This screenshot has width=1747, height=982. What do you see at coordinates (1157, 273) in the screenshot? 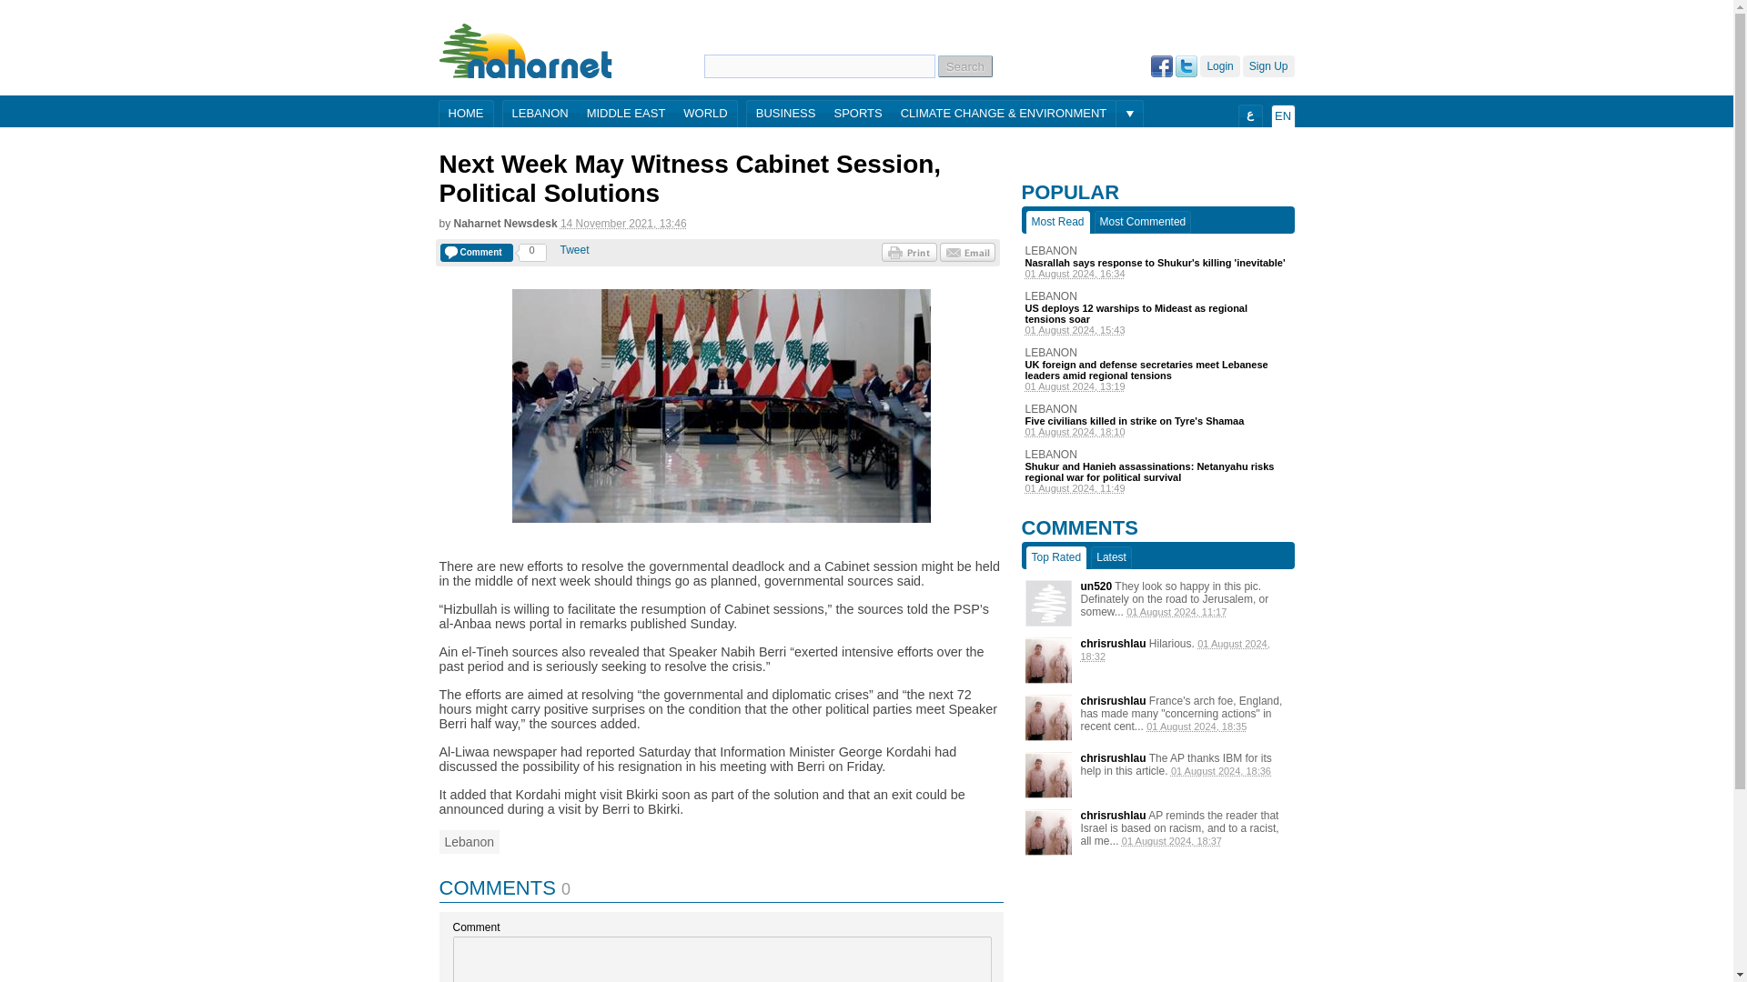
I see `2024-08-01T13:34:21Z` at bounding box center [1157, 273].